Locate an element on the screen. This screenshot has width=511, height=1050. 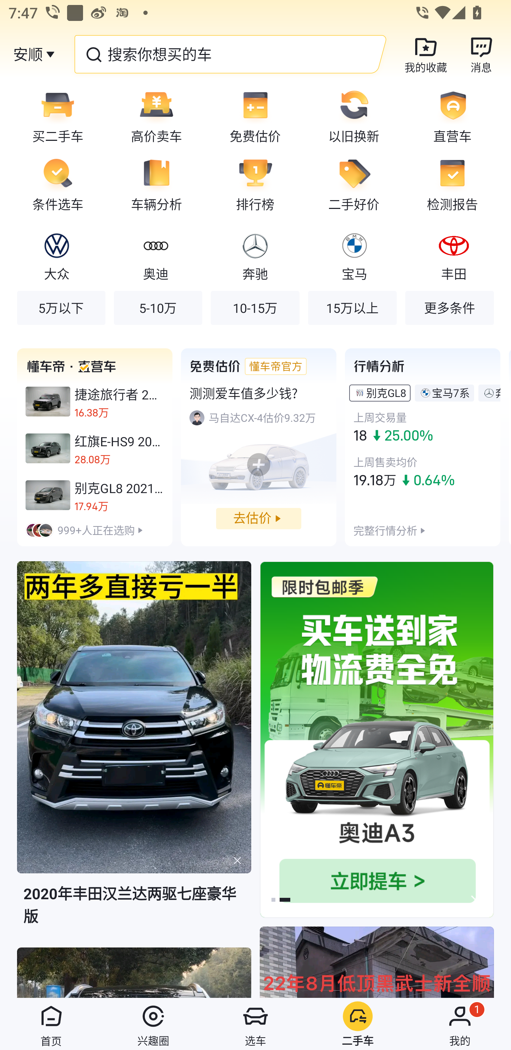
别克GL8 is located at coordinates (386, 392).